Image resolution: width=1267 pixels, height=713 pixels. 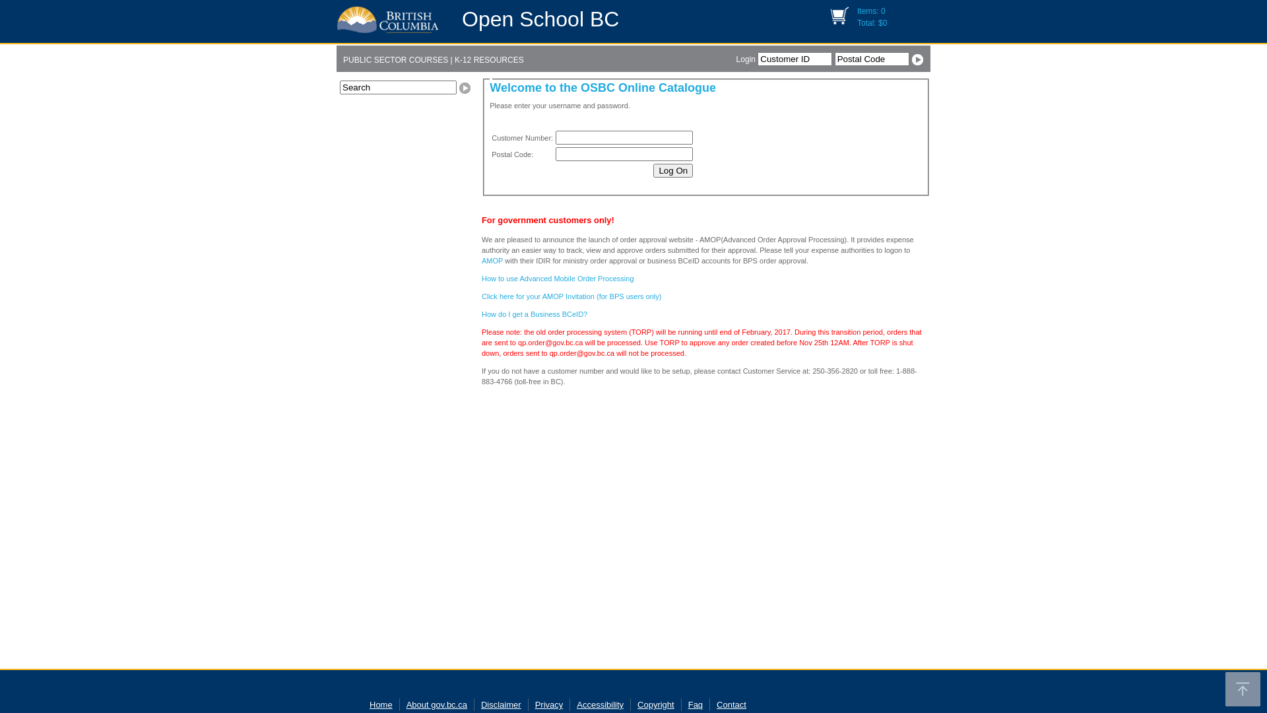 What do you see at coordinates (696, 705) in the screenshot?
I see `Faq` at bounding box center [696, 705].